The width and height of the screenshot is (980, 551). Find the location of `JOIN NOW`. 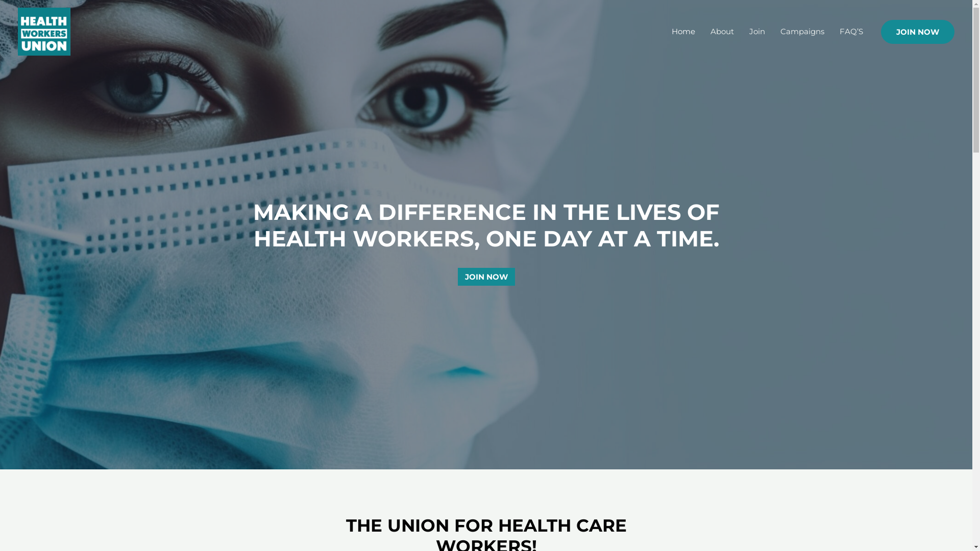

JOIN NOW is located at coordinates (918, 32).